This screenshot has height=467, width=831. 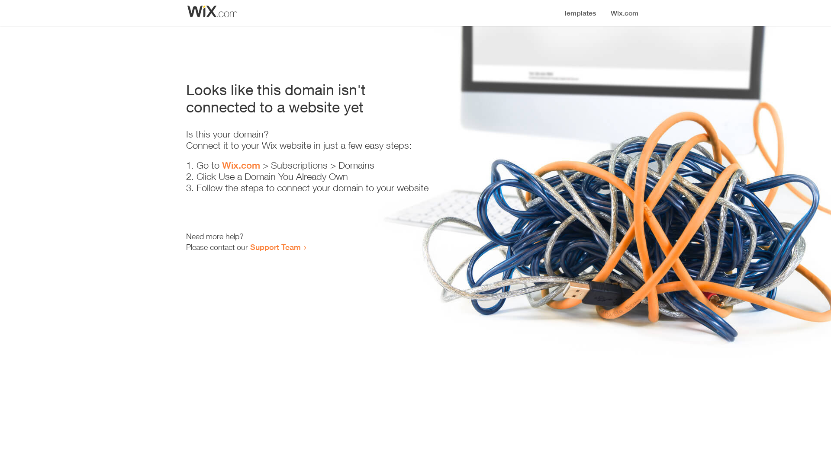 I want to click on Wix.com, so click(x=241, y=165).